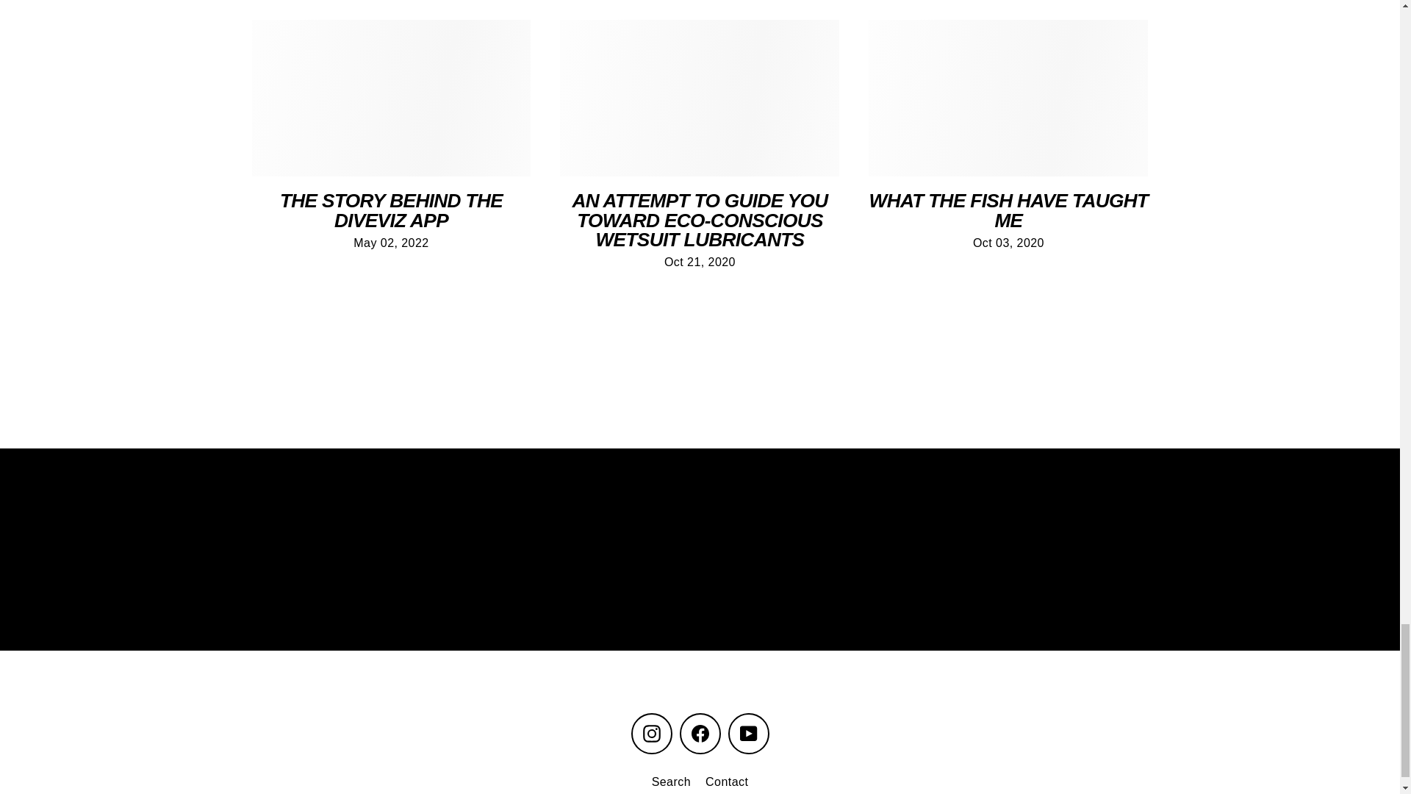  Describe the element at coordinates (651, 734) in the screenshot. I see `DiveViz on Instagram` at that location.